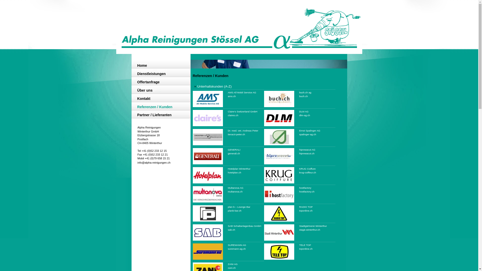  Describe the element at coordinates (308, 173) in the screenshot. I see `krug-coiffeur.ch` at that location.